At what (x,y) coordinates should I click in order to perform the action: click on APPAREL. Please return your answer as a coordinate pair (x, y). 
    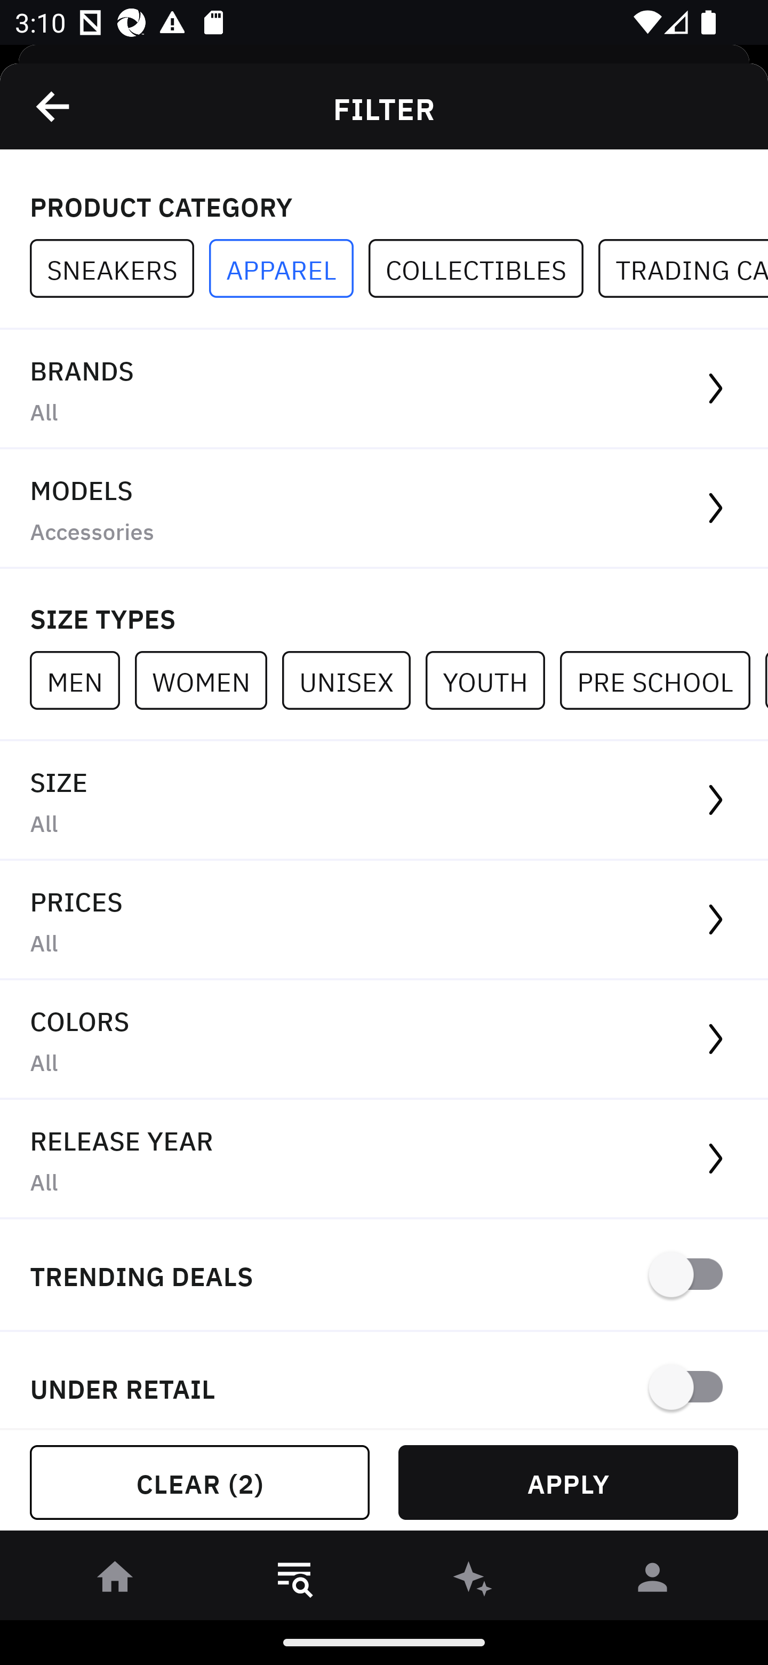
    Looking at the image, I should click on (289, 269).